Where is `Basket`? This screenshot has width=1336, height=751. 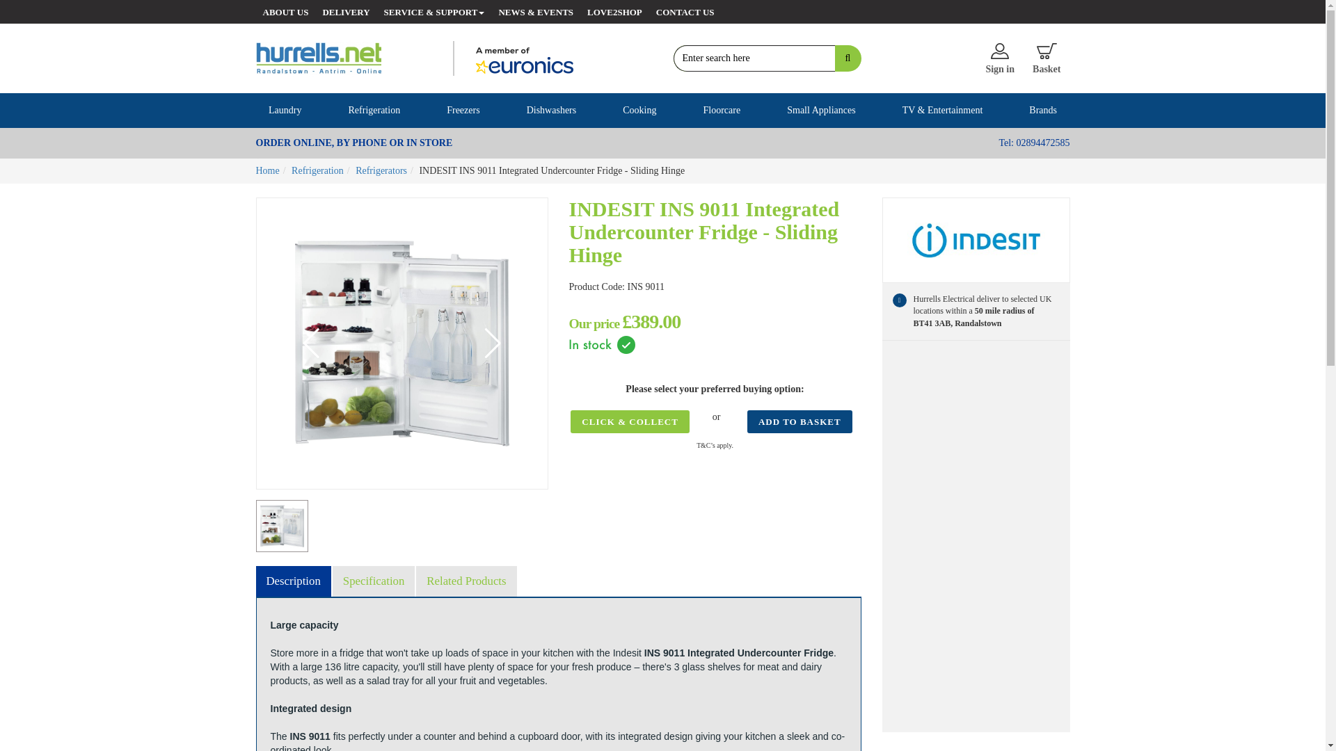
Basket is located at coordinates (1047, 58).